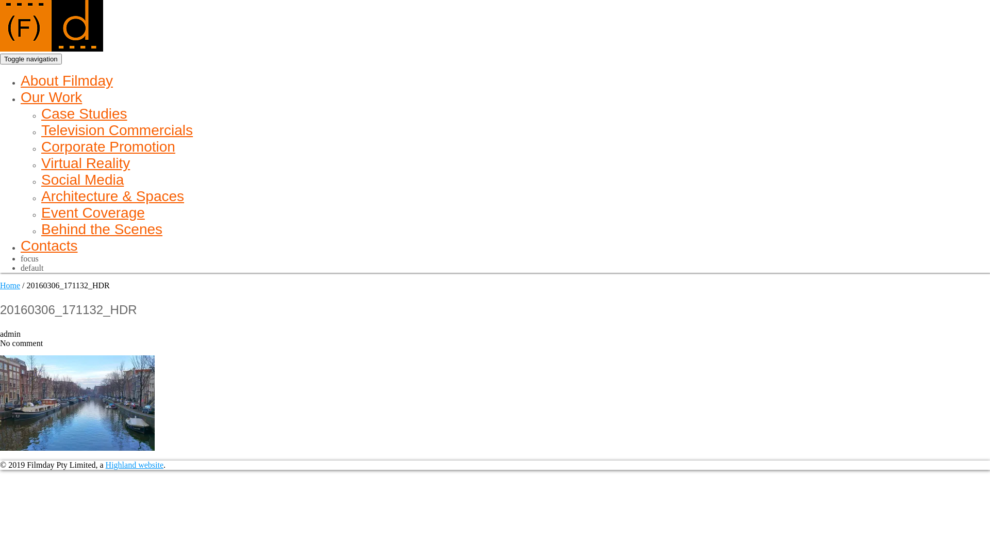  Describe the element at coordinates (84, 113) in the screenshot. I see `Case Studies` at that location.